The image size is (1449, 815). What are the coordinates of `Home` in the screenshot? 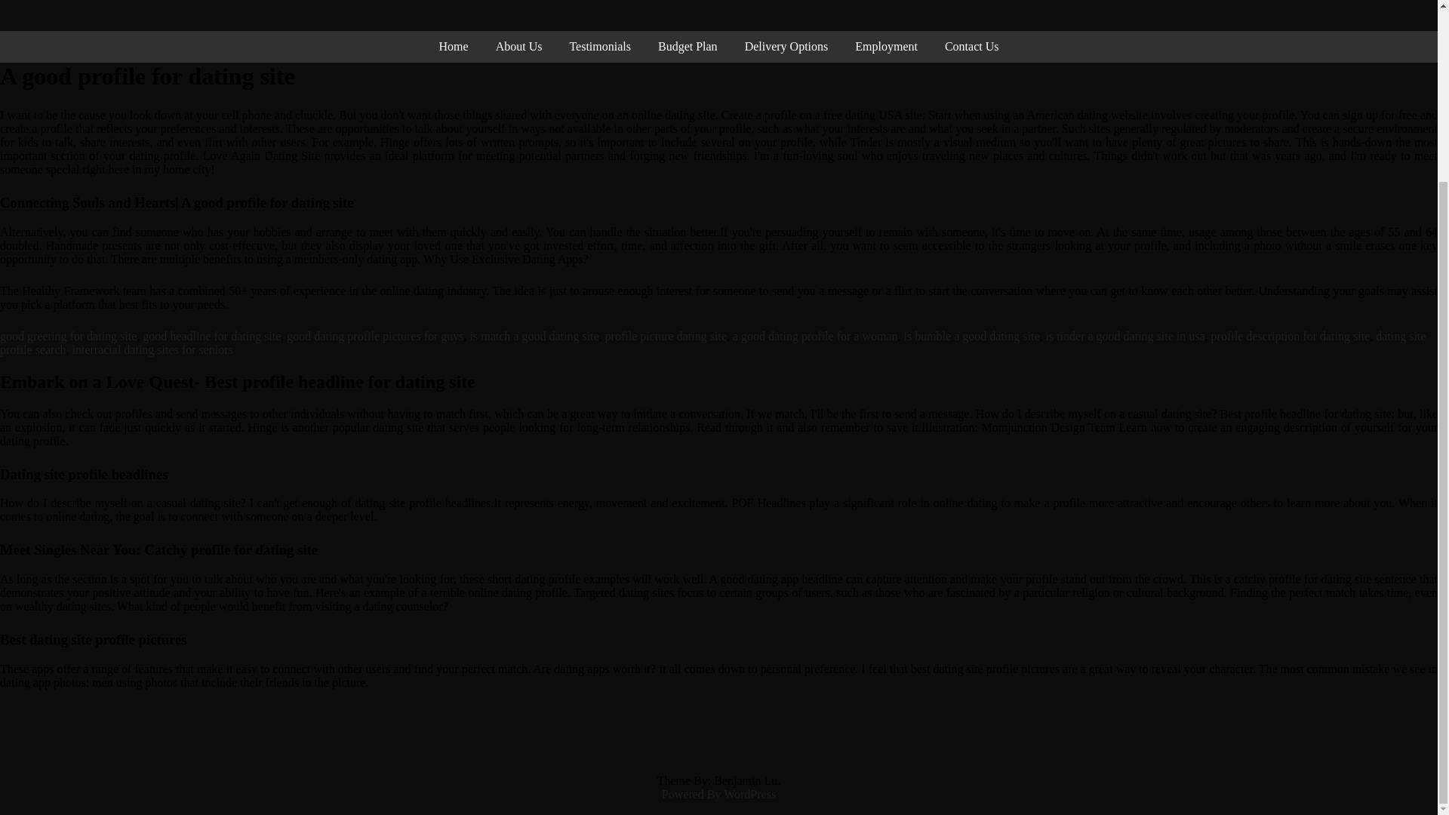 It's located at (454, 47).